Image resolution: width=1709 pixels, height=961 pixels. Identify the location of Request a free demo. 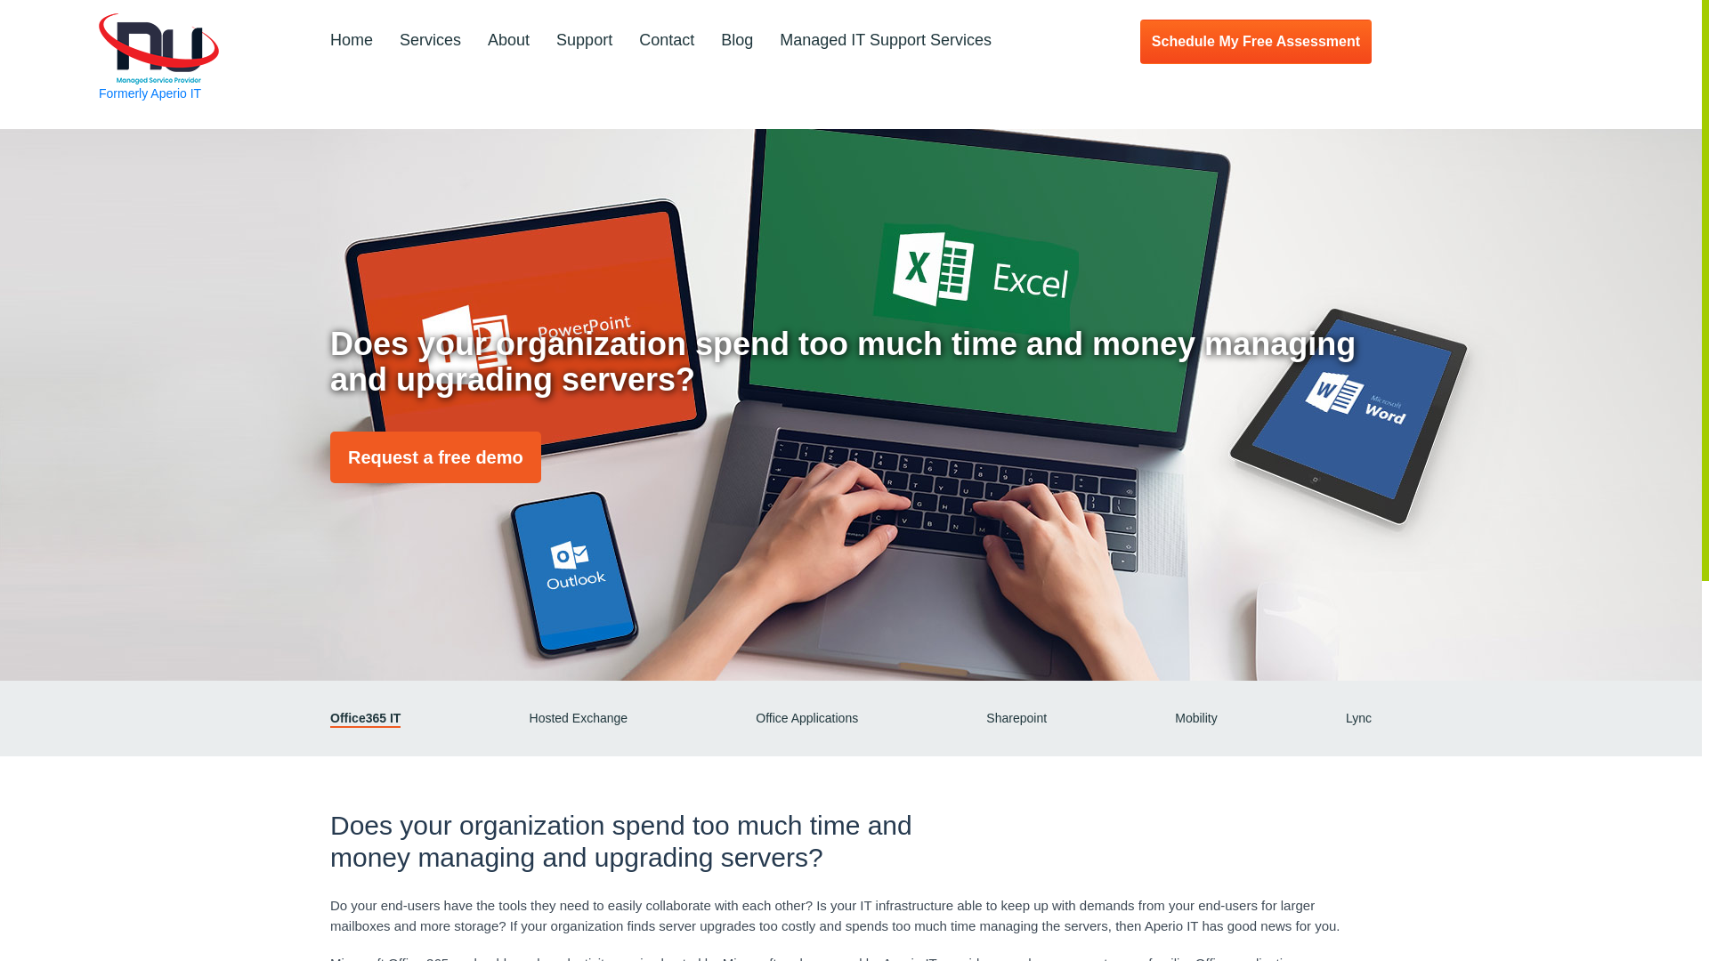
(435, 457).